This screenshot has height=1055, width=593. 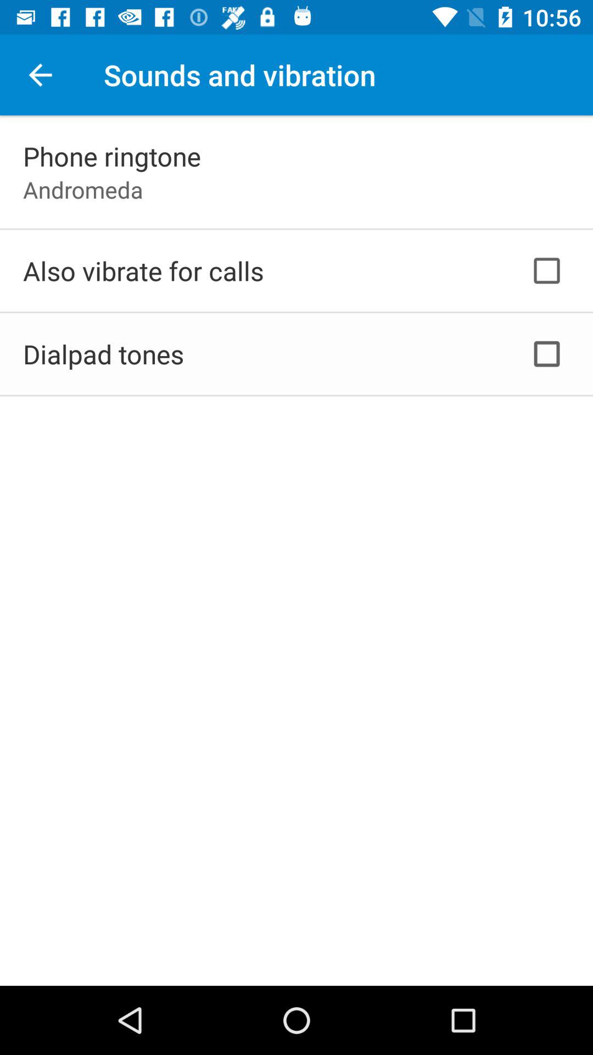 What do you see at coordinates (112, 156) in the screenshot?
I see `tap phone ringtone app` at bounding box center [112, 156].